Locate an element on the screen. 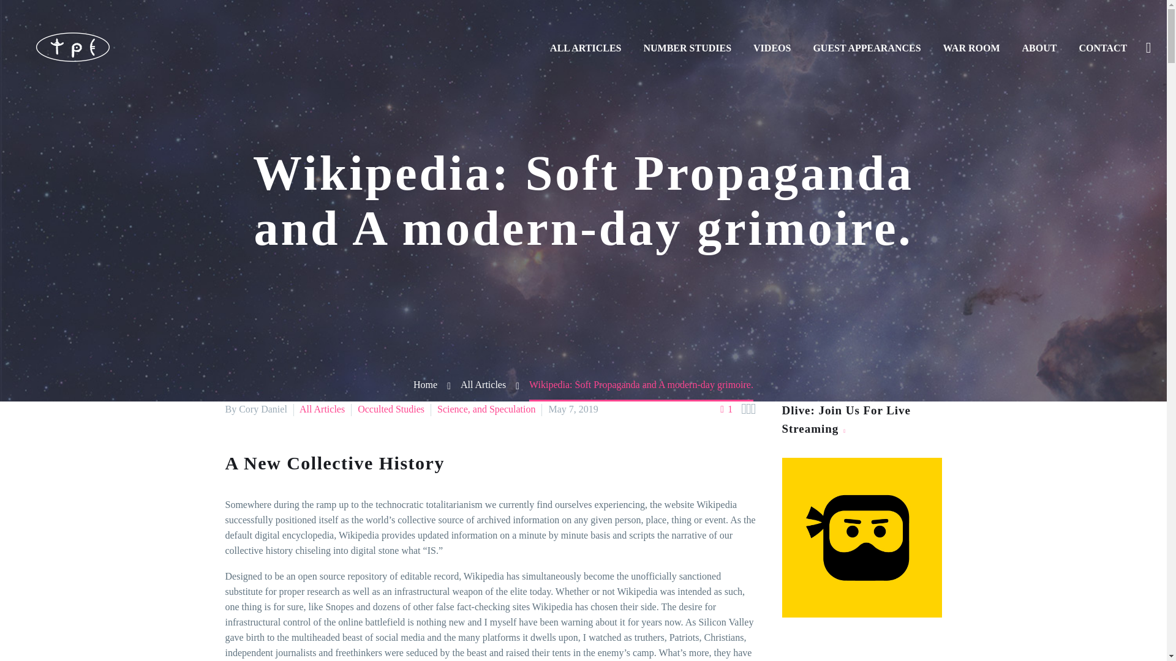  Science, and Speculation is located at coordinates (486, 409).